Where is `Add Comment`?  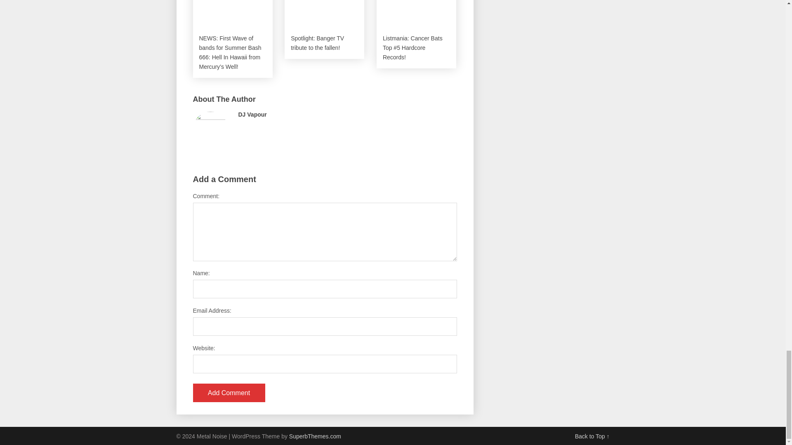
Add Comment is located at coordinates (229, 393).